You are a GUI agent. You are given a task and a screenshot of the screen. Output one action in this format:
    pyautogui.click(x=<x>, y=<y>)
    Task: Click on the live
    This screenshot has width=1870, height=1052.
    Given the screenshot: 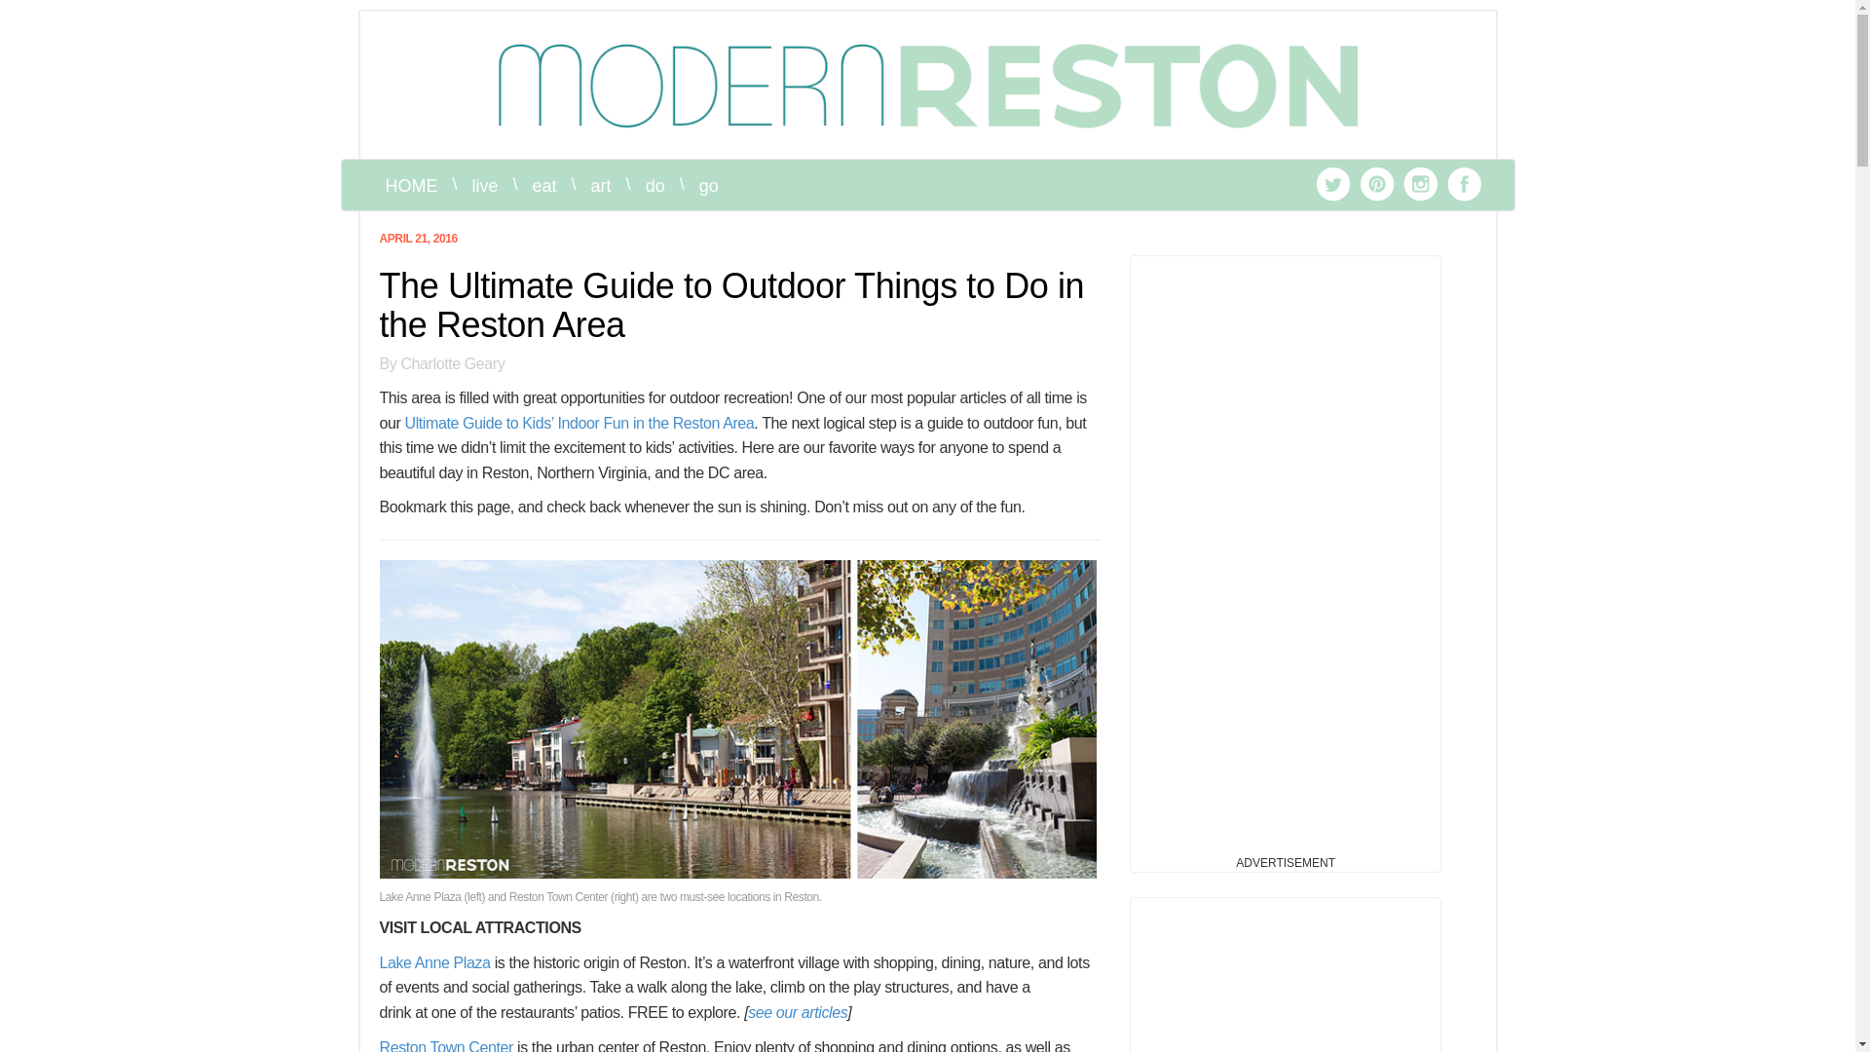 What is the action you would take?
    pyautogui.click(x=485, y=186)
    